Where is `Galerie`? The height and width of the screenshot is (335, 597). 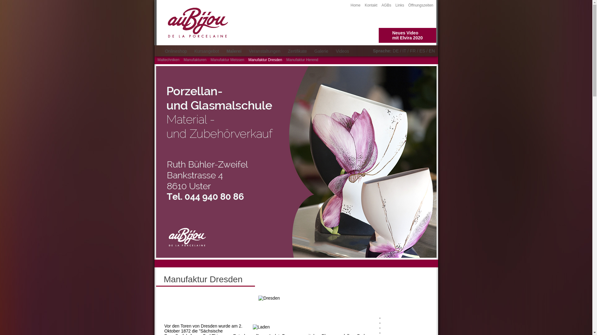
Galerie is located at coordinates (322, 51).